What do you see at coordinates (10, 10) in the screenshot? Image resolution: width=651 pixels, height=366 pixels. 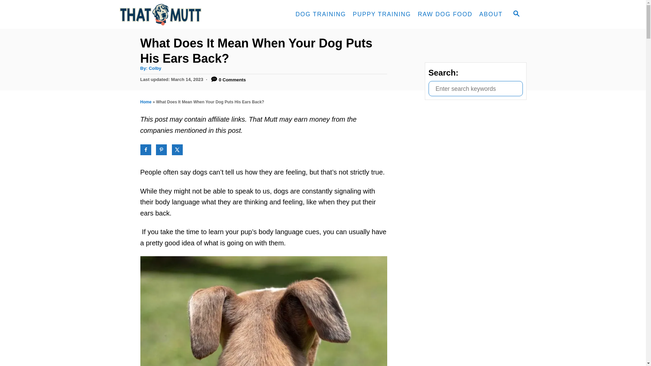 I see `Search` at bounding box center [10, 10].